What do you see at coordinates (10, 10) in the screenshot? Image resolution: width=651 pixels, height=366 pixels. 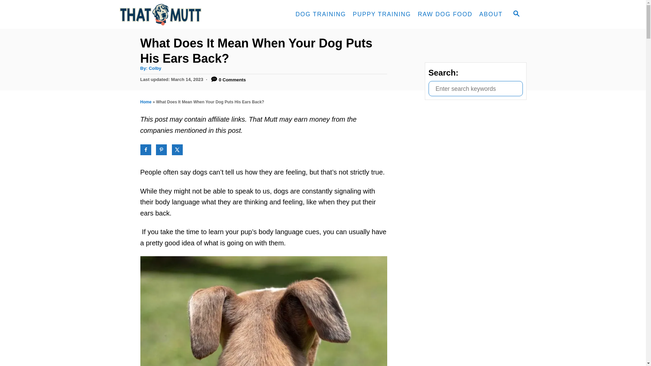 I see `Search` at bounding box center [10, 10].